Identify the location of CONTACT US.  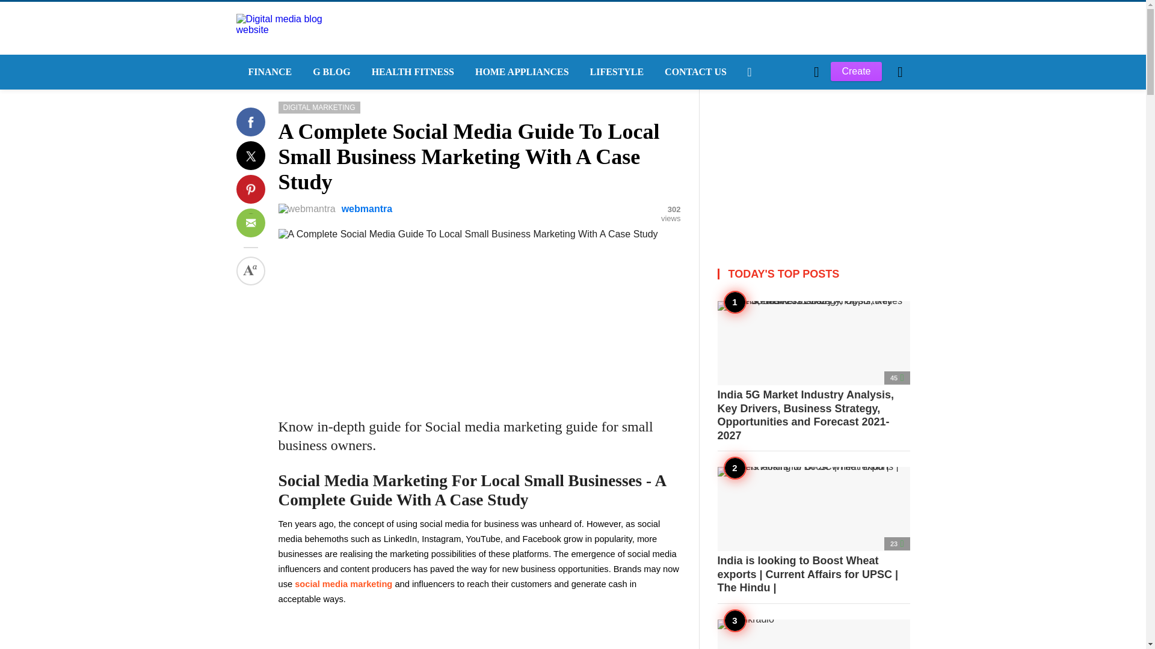
(694, 72).